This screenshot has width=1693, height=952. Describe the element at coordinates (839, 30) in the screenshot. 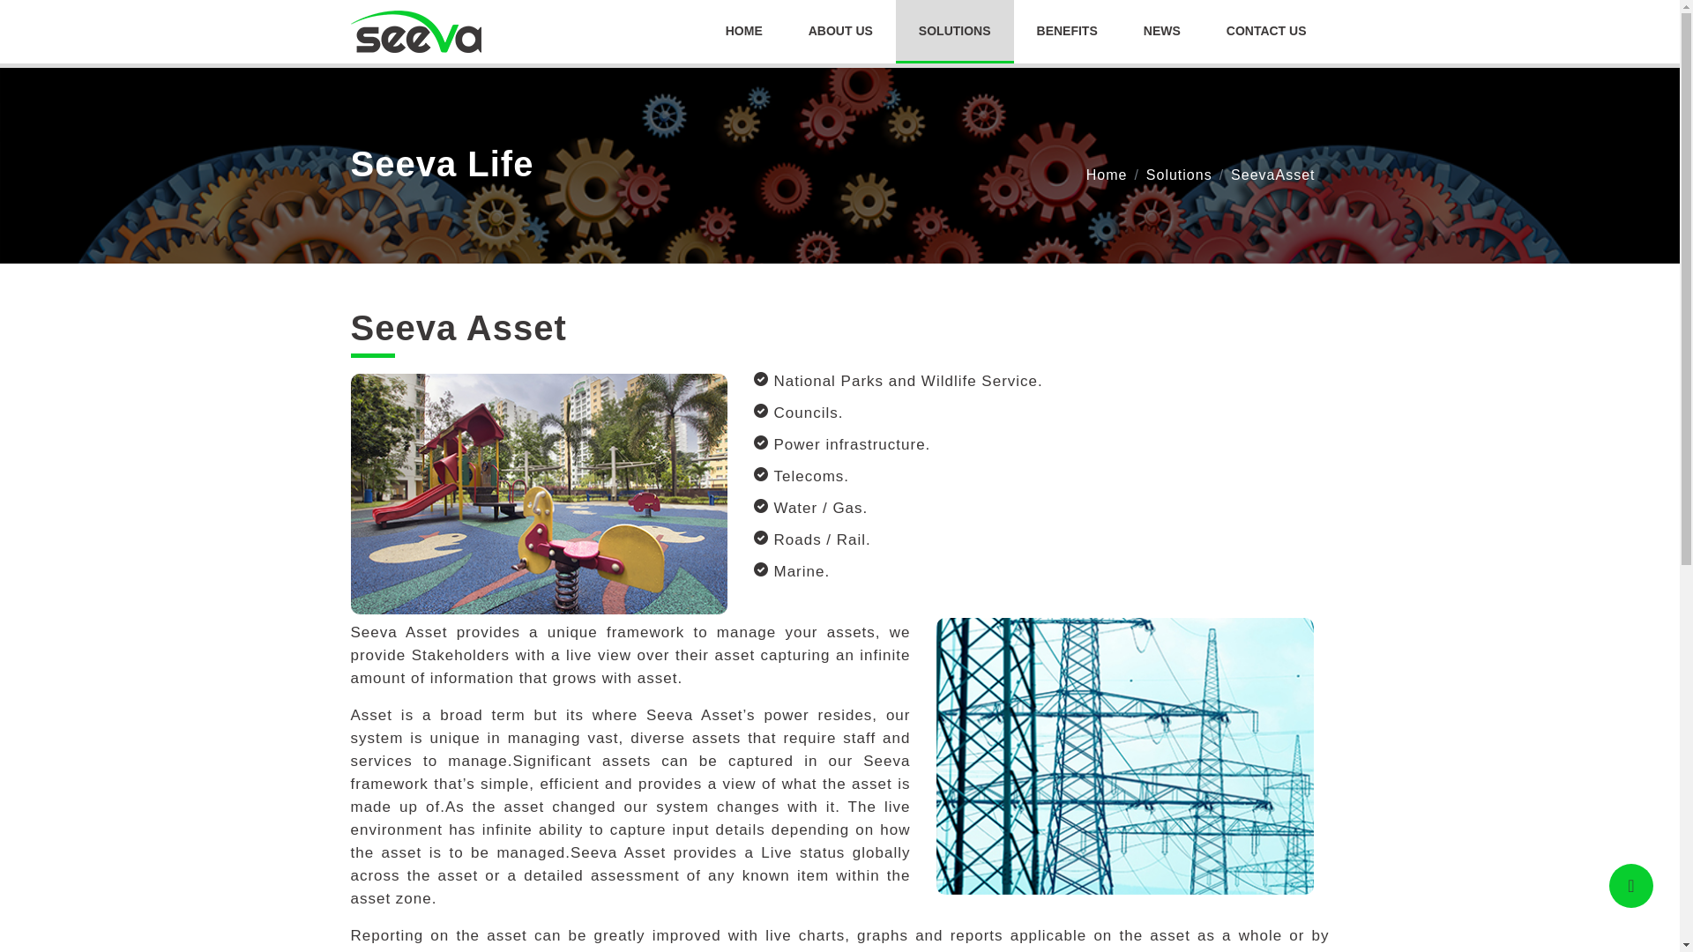

I see `Solutions` at that location.